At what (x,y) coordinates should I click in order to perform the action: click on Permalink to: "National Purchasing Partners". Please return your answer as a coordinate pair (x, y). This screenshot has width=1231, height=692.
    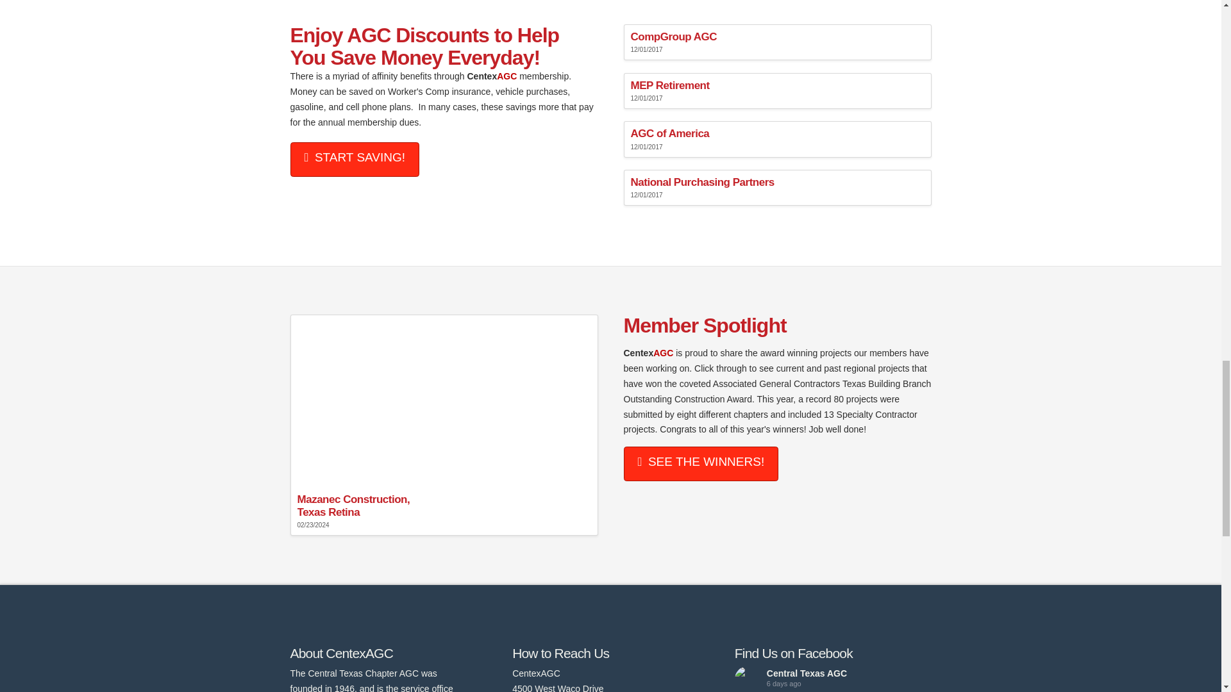
    Looking at the image, I should click on (776, 187).